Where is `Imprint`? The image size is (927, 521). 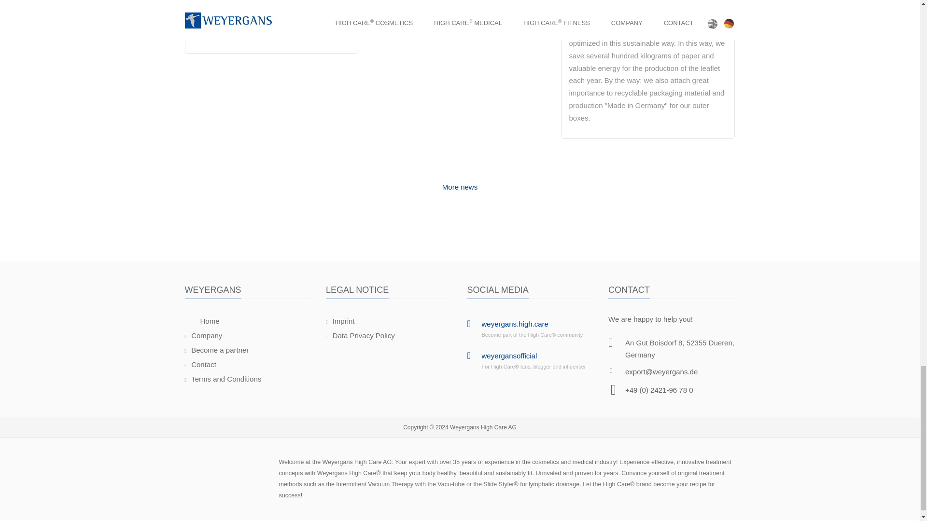 Imprint is located at coordinates (340, 320).